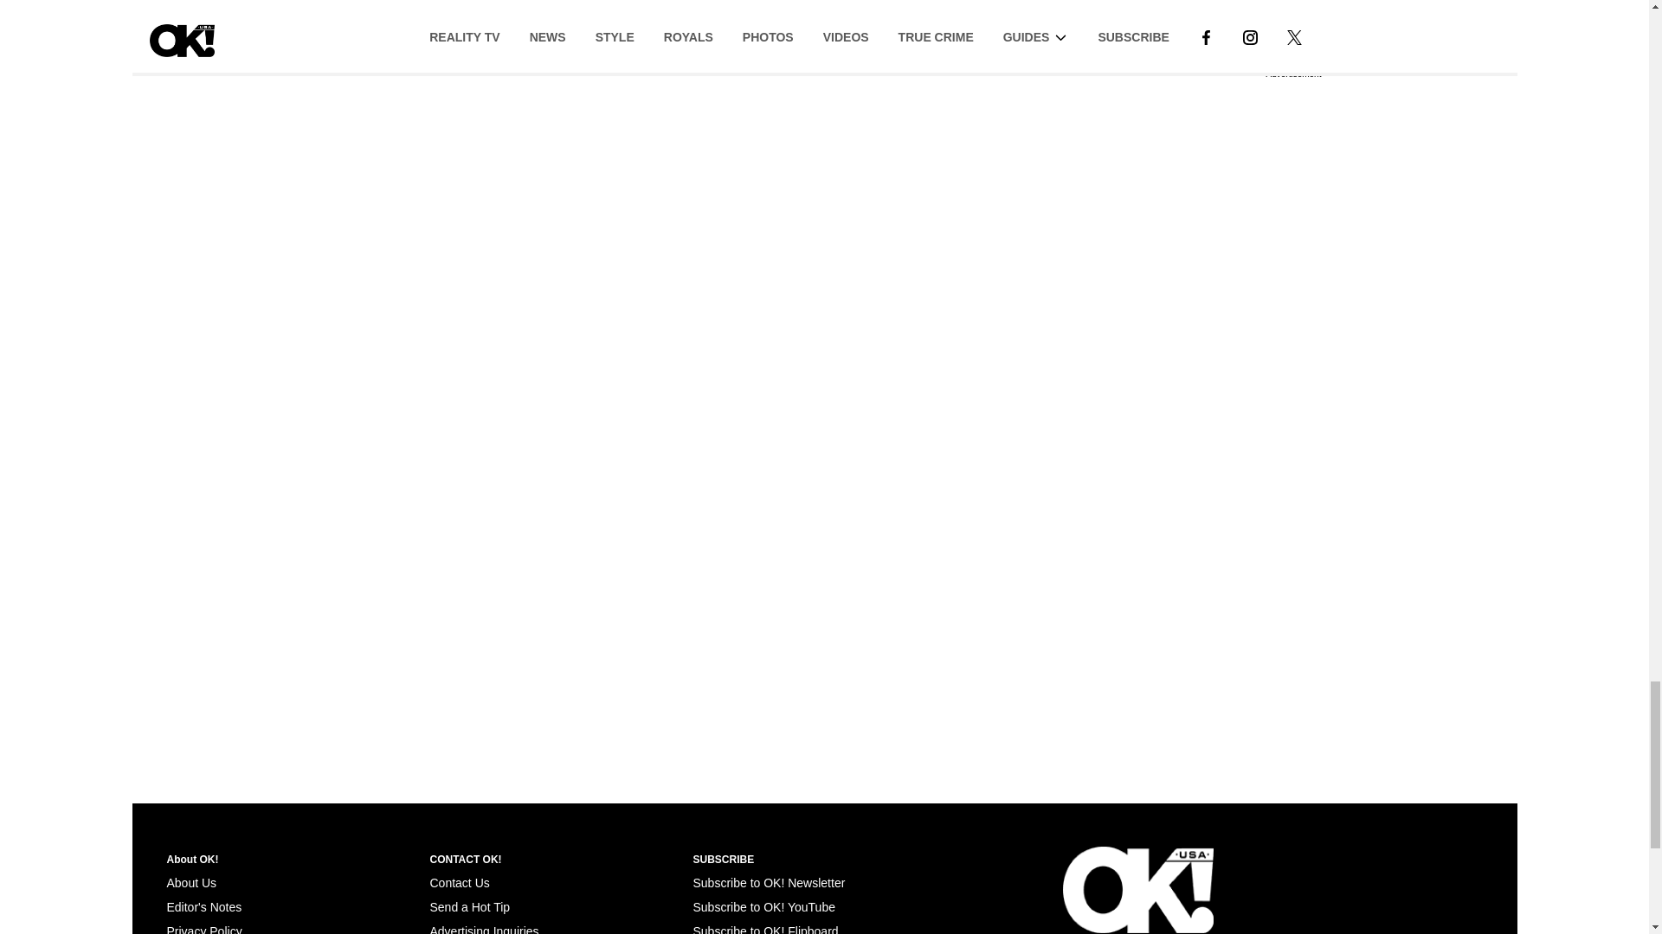 The image size is (1662, 934). What do you see at coordinates (769, 883) in the screenshot?
I see `Subscribe to OK!` at bounding box center [769, 883].